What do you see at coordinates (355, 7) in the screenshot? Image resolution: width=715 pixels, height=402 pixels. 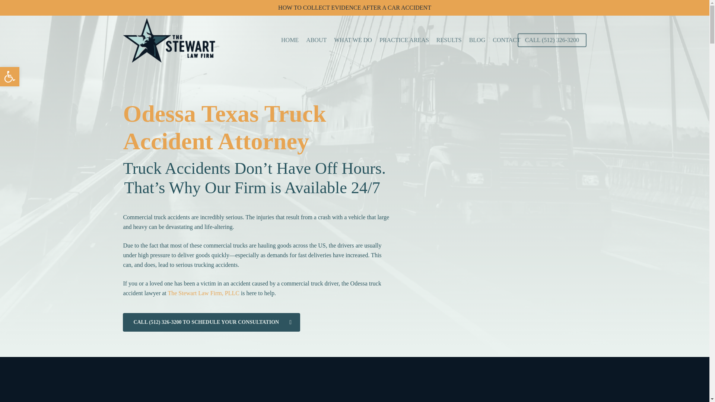 I see `HOW TO COLLECT EVIDENCE AFTER A CAR ACCIDENT` at bounding box center [355, 7].